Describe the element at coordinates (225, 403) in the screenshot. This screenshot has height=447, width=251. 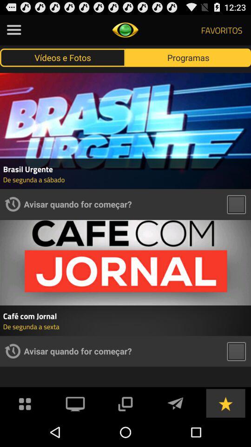
I see `grade` at that location.